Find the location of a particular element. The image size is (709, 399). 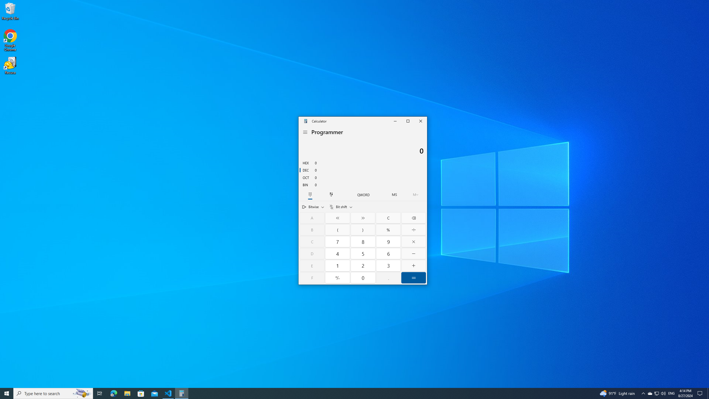

Memory store is located at coordinates (394, 195).